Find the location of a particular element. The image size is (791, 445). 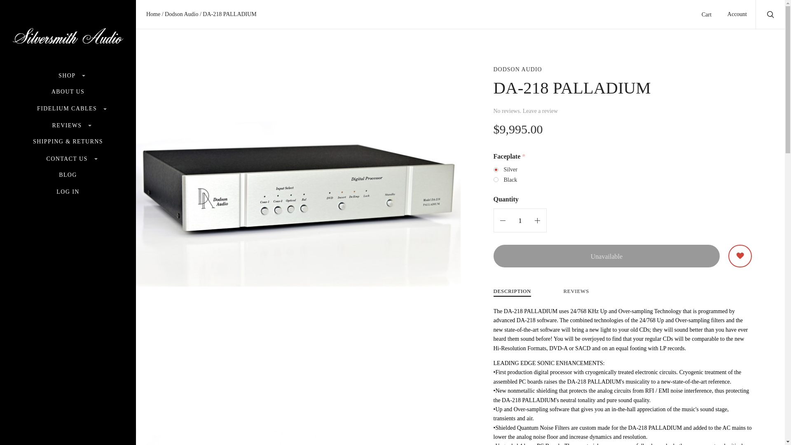

1 is located at coordinates (520, 220).